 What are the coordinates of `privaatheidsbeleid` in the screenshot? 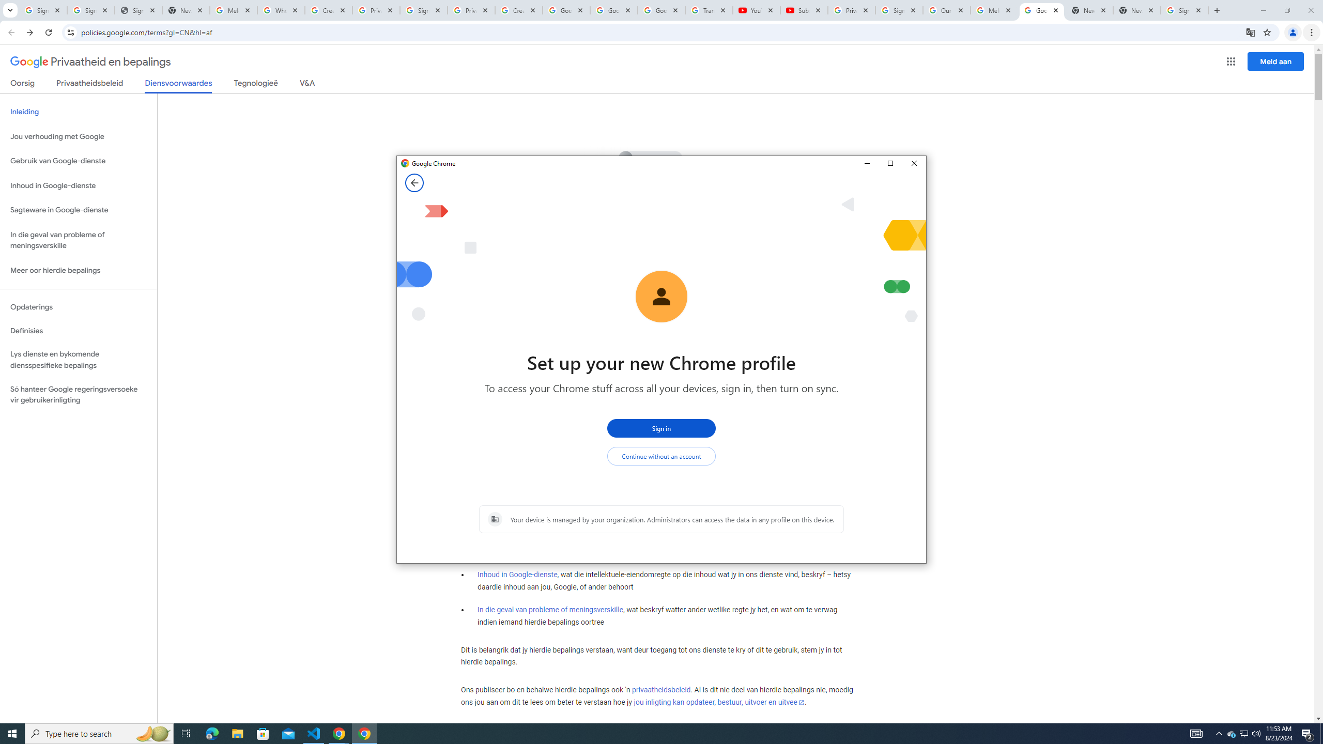 It's located at (660, 690).